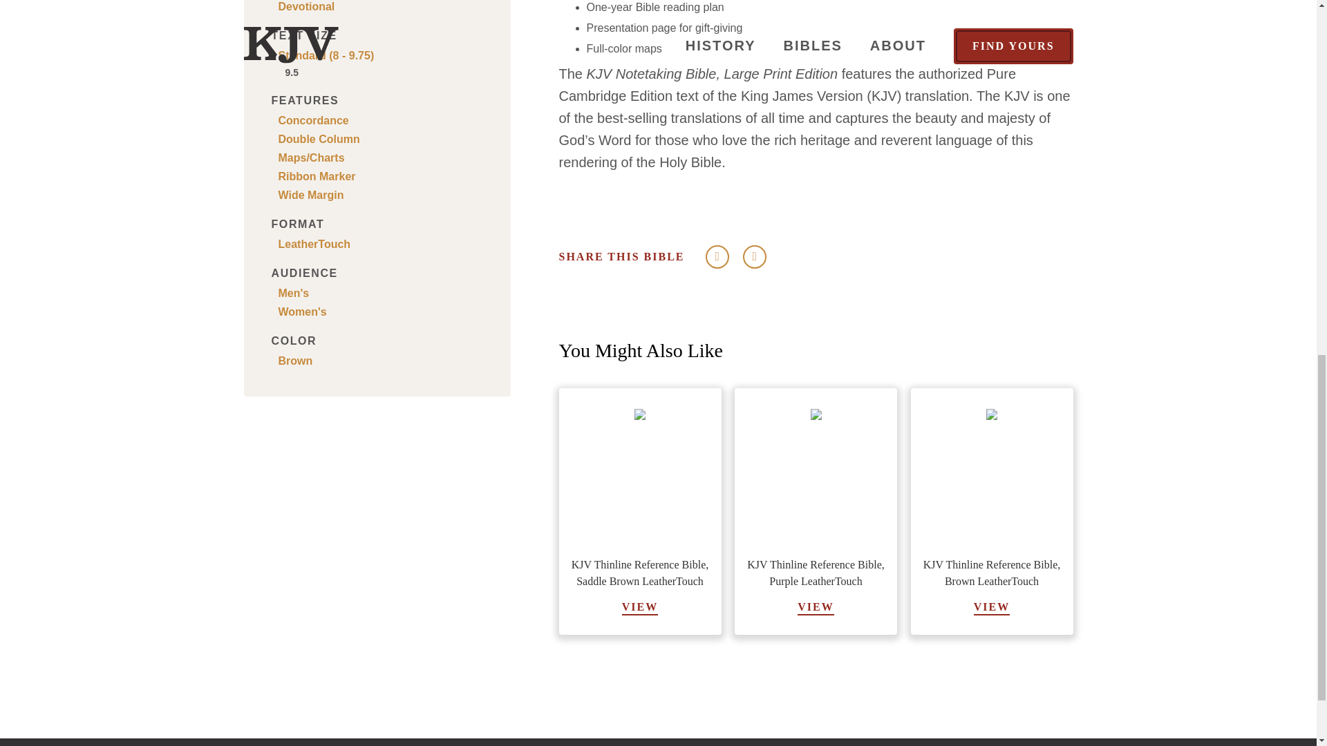  I want to click on Women's, so click(380, 312).